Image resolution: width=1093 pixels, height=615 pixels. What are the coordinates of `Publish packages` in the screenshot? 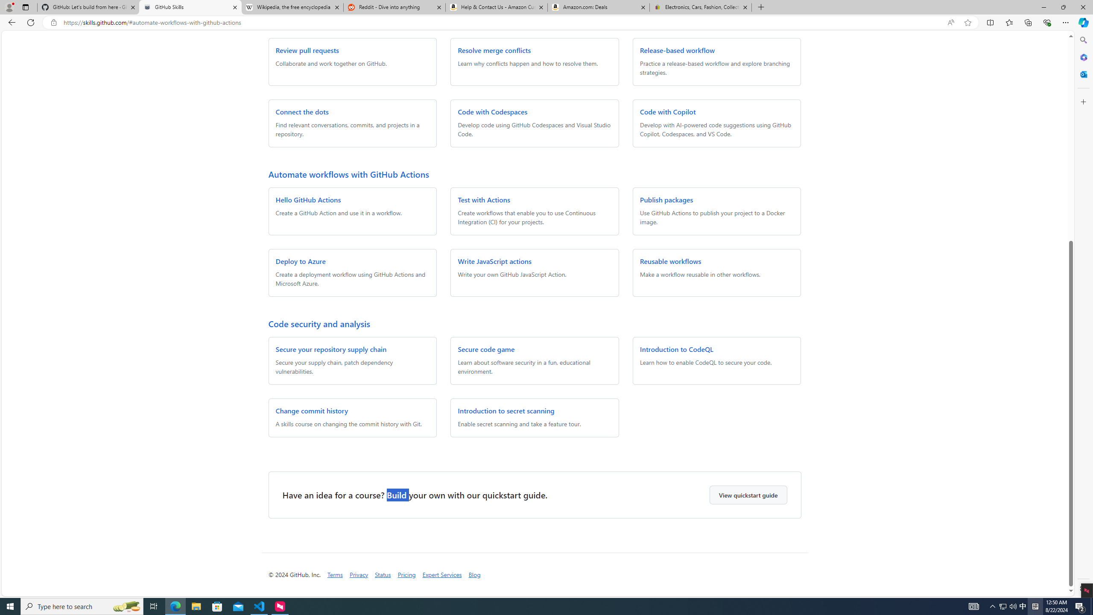 It's located at (666, 199).